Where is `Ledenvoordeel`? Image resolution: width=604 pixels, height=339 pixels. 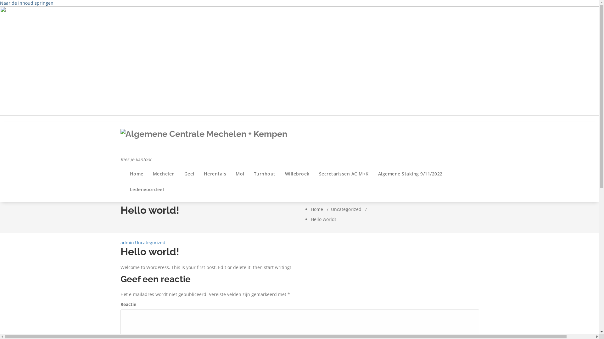 Ledenvoordeel is located at coordinates (147, 190).